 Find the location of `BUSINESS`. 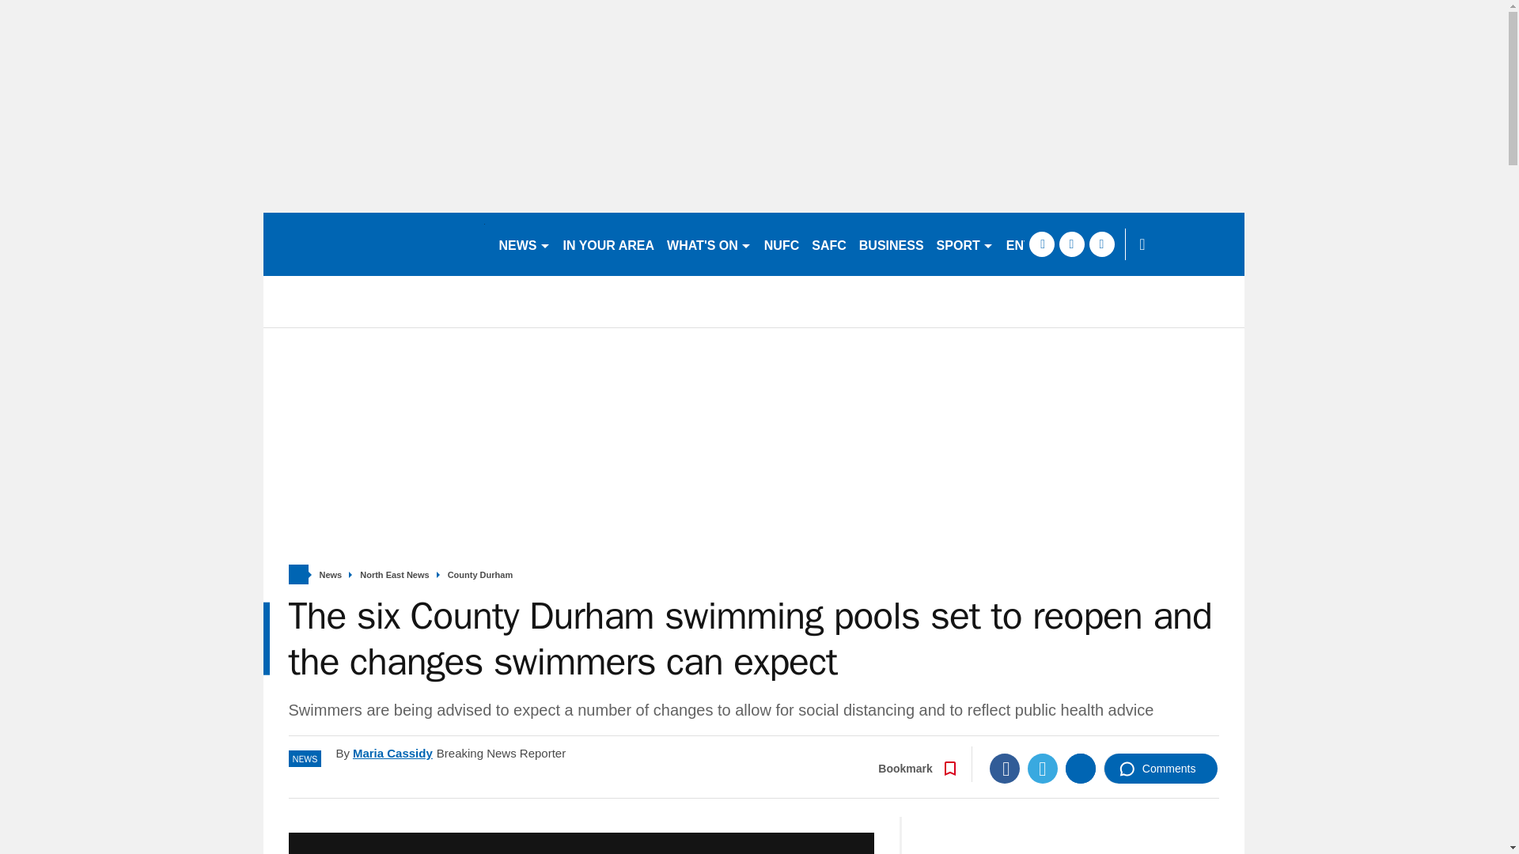

BUSINESS is located at coordinates (891, 244).